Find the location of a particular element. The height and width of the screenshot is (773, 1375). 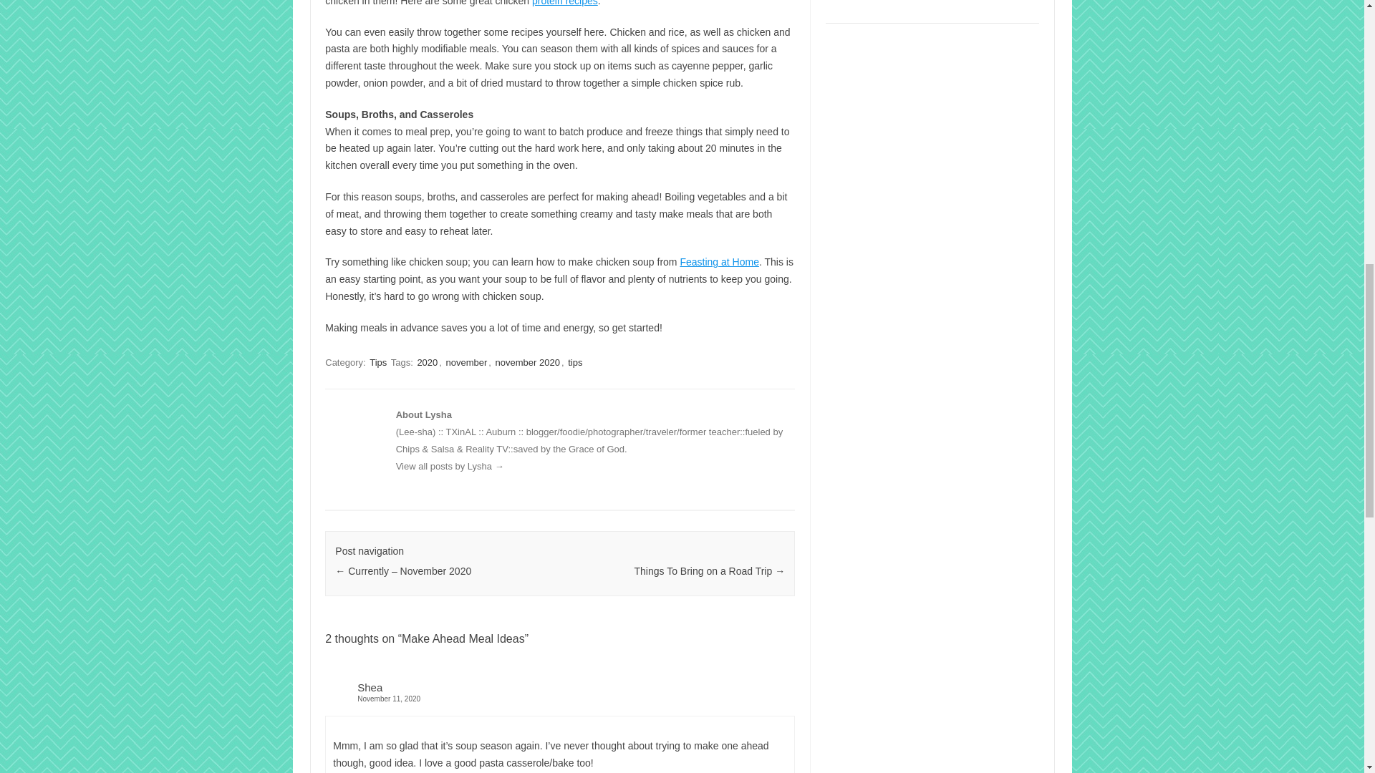

Feasting at Home is located at coordinates (719, 261).